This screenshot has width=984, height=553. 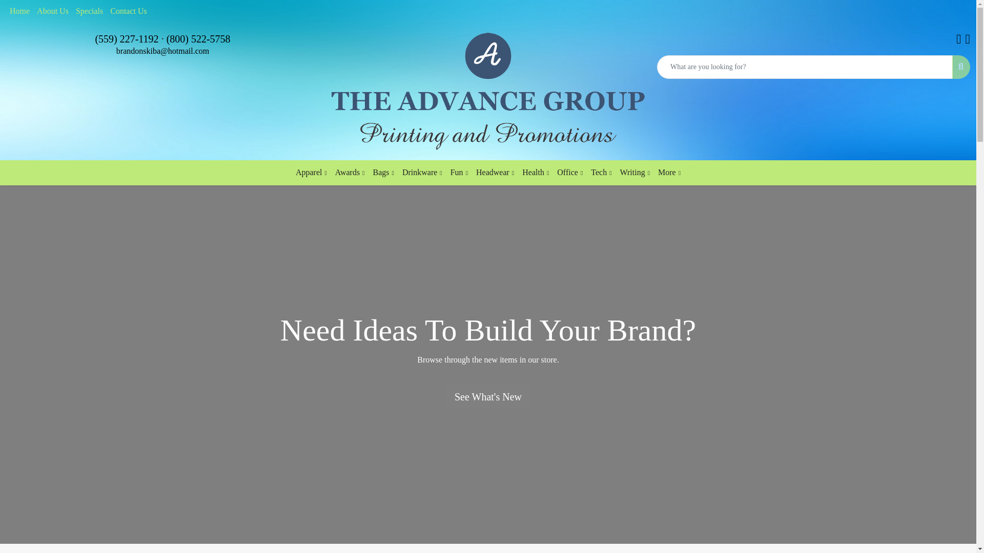 What do you see at coordinates (89, 11) in the screenshot?
I see `Specials` at bounding box center [89, 11].